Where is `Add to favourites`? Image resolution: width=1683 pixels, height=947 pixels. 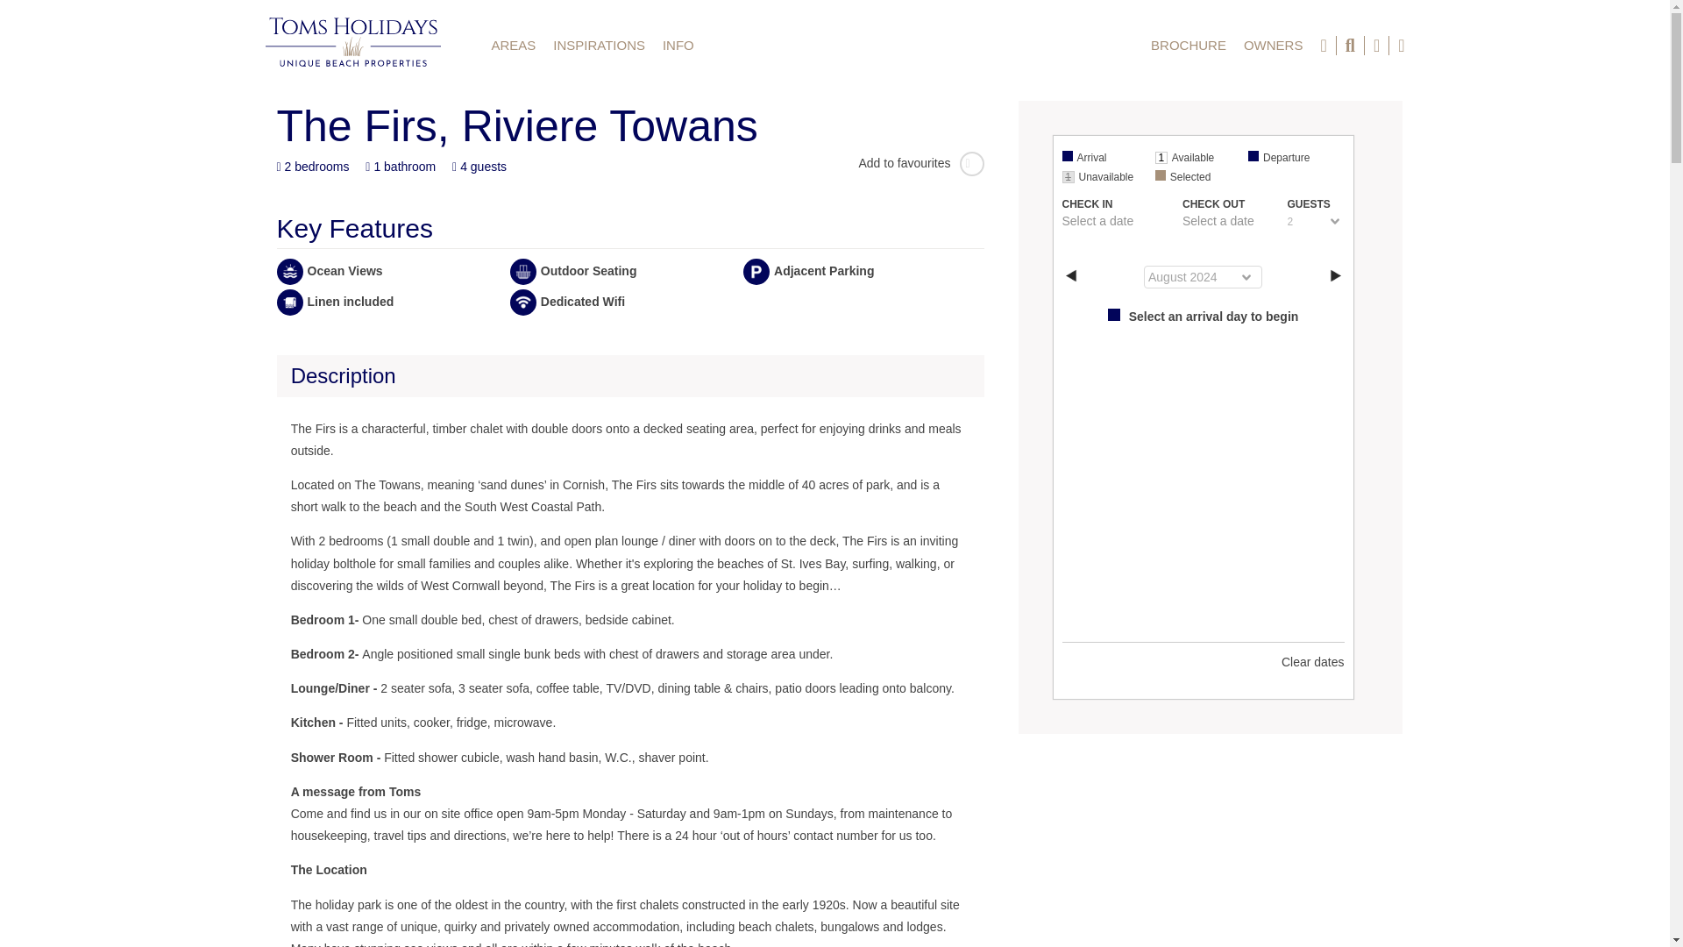
Add to favourites is located at coordinates (920, 163).